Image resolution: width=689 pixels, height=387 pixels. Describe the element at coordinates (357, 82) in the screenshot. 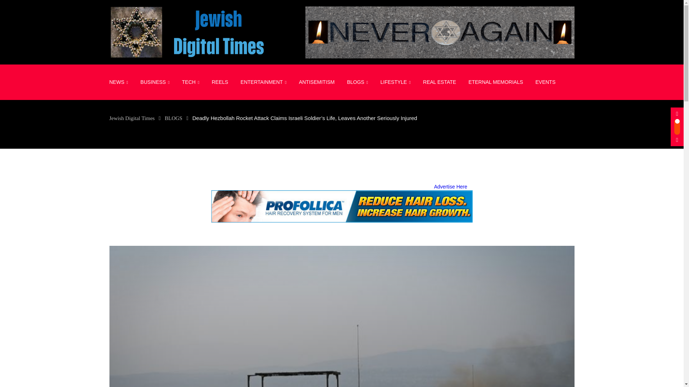

I see `BLOGS` at that location.